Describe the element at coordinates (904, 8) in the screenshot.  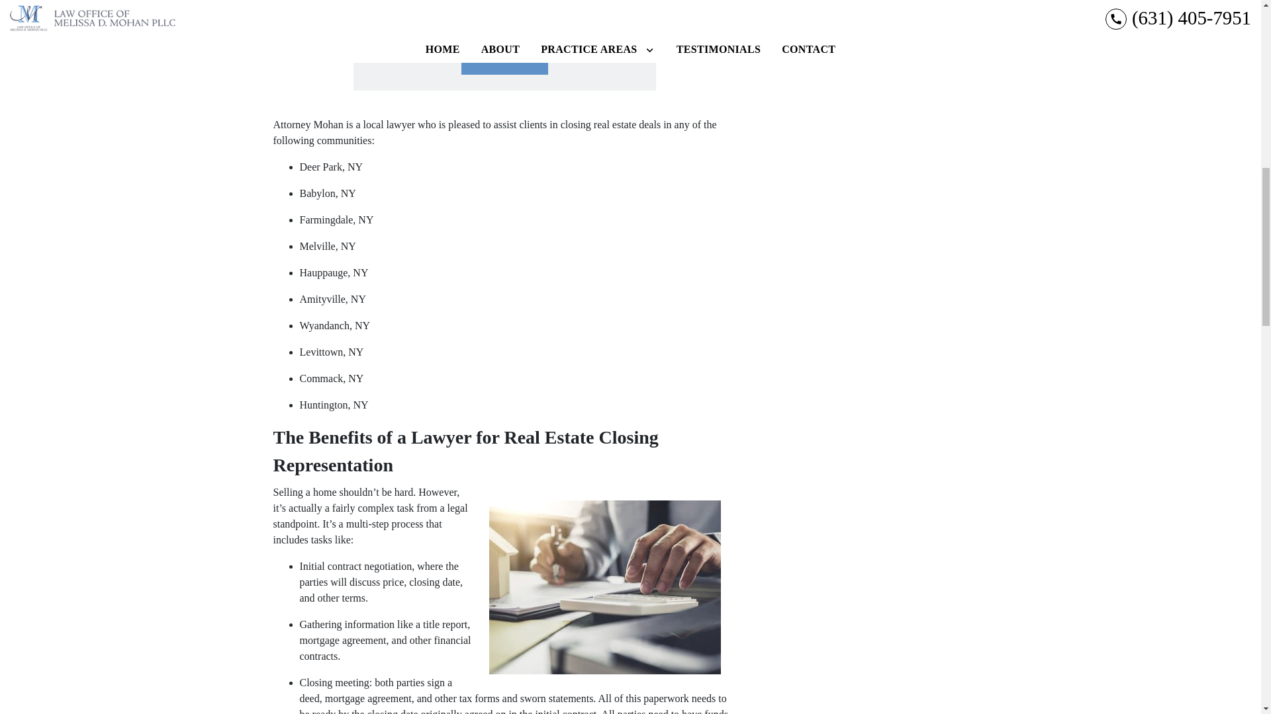
I see `PROJECT MANAGEMENT` at that location.